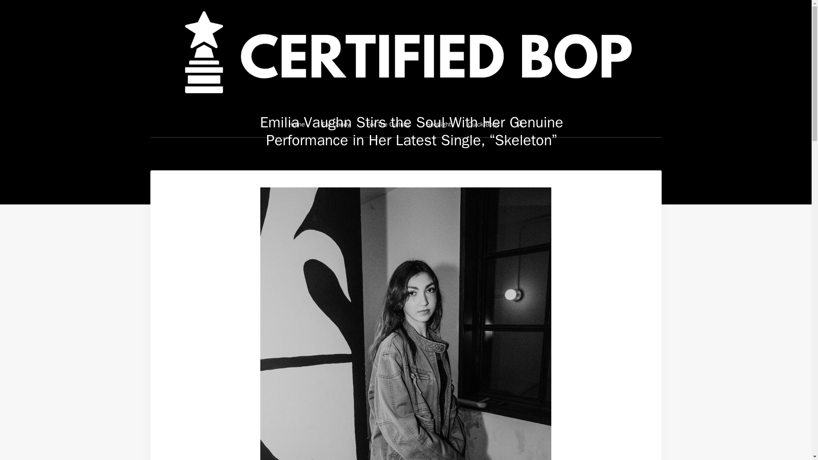  Describe the element at coordinates (297, 124) in the screenshot. I see `Home` at that location.